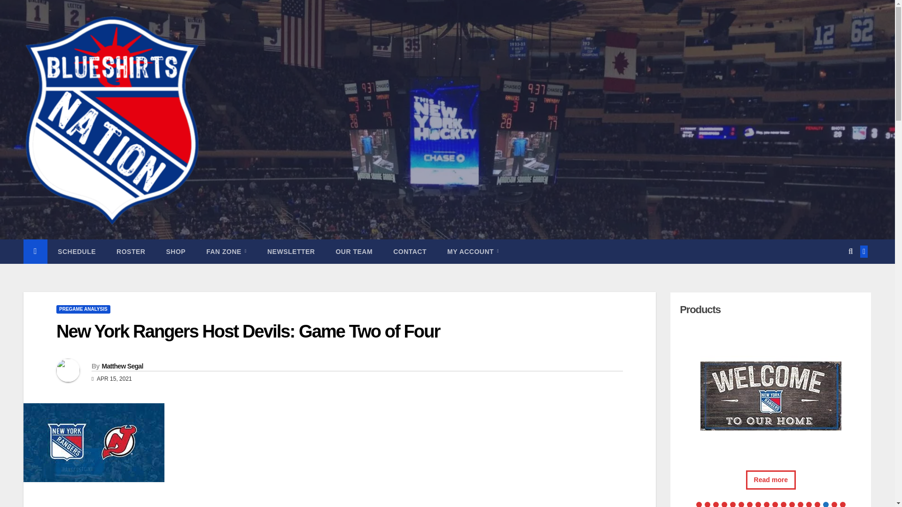 Image resolution: width=902 pixels, height=507 pixels. Describe the element at coordinates (410, 251) in the screenshot. I see `Contact` at that location.